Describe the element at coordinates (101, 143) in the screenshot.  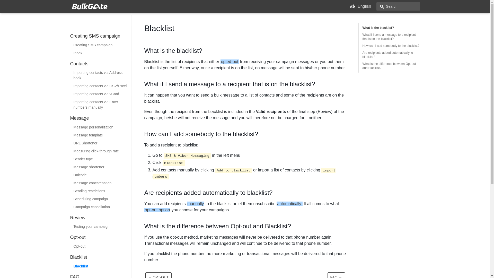
I see `URL Shortener` at that location.